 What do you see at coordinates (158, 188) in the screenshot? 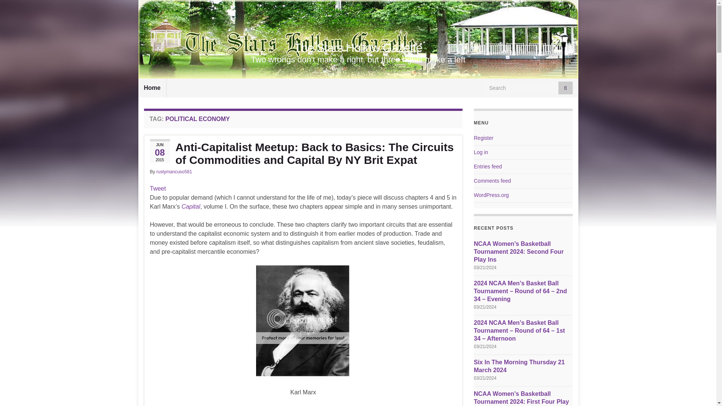
I see `Tweet` at bounding box center [158, 188].